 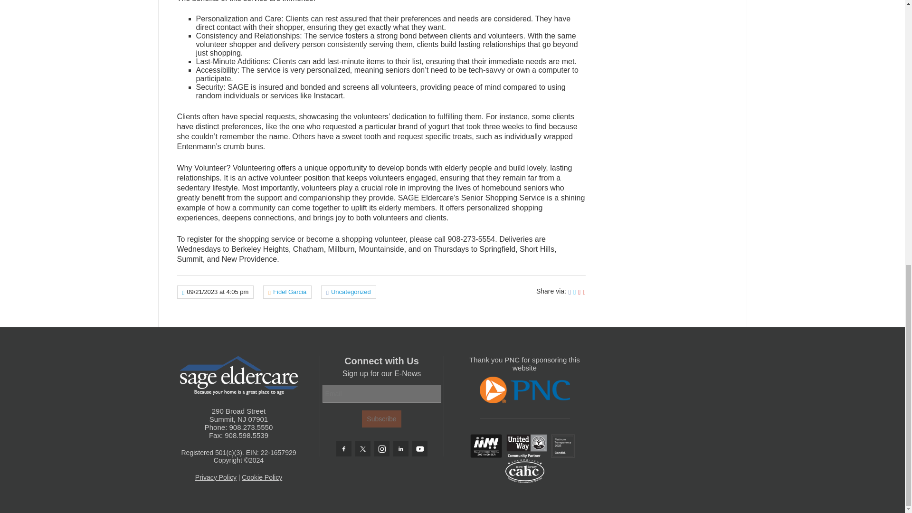 I want to click on Subscribe, so click(x=381, y=419).